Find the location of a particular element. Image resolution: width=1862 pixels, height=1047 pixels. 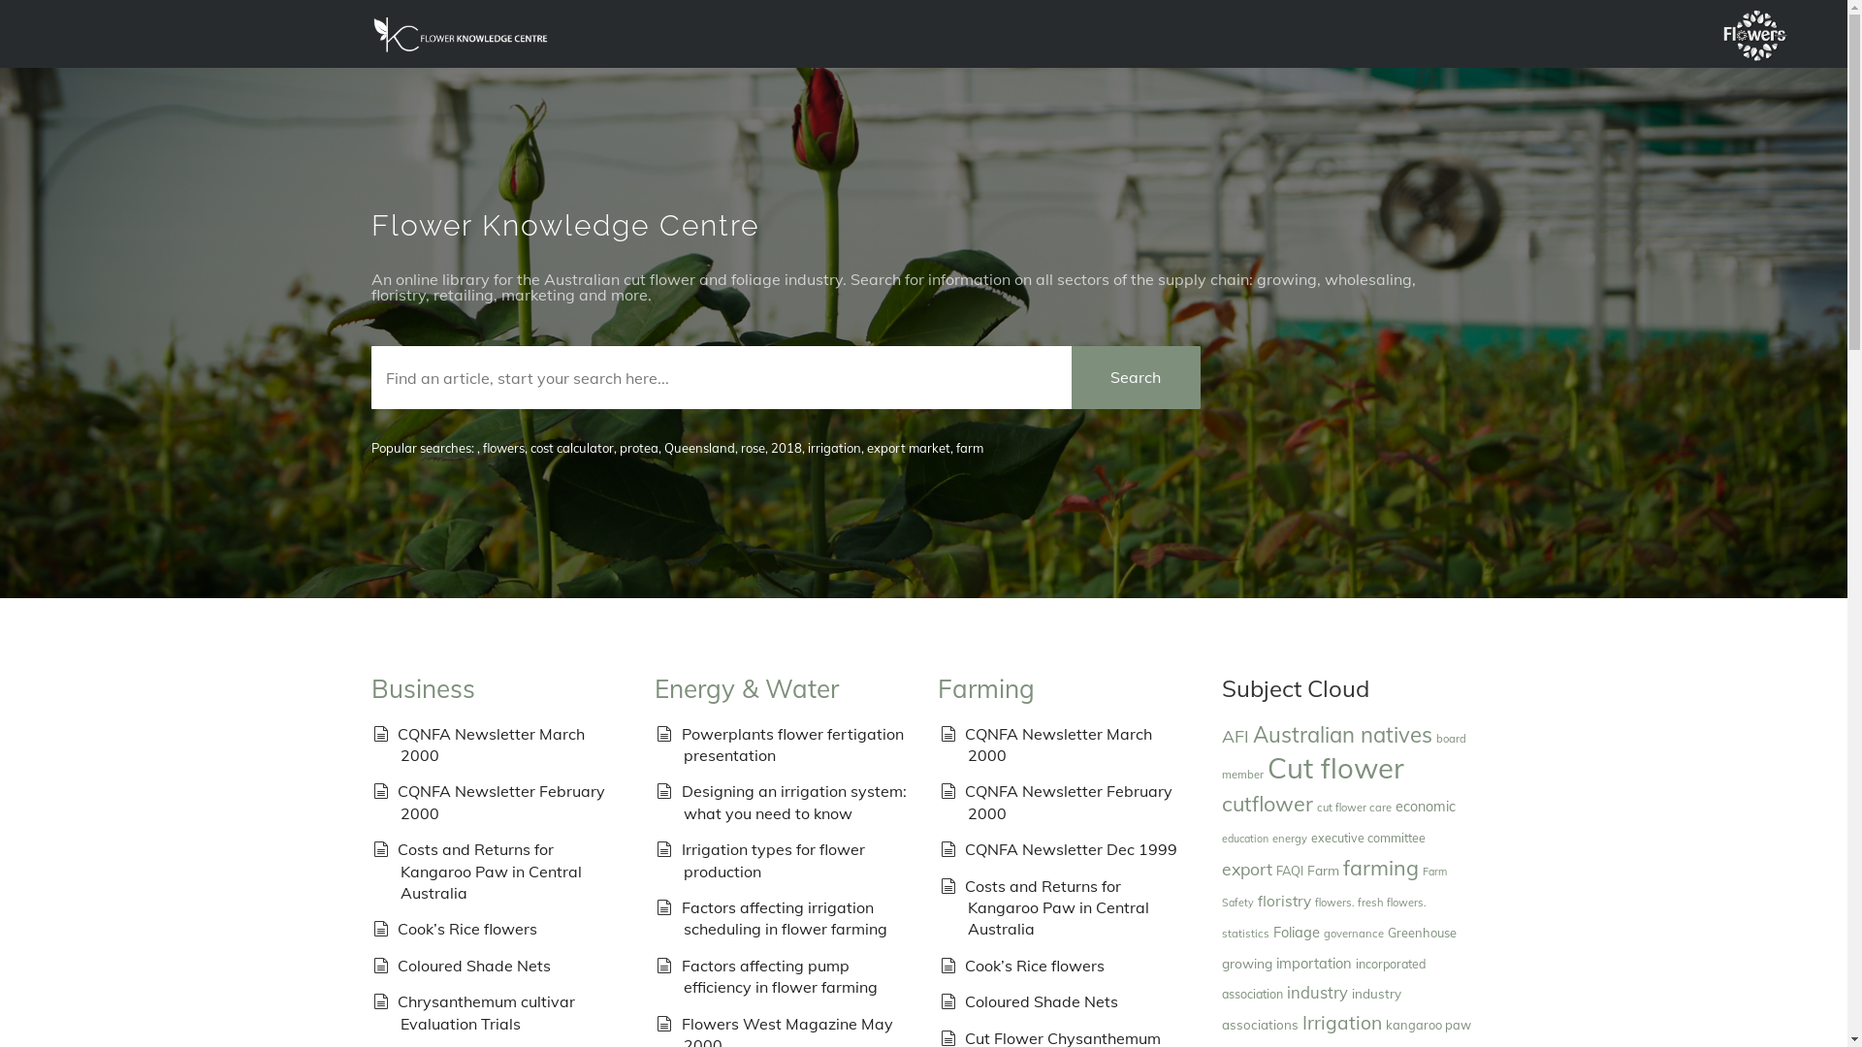

Farm Safety is located at coordinates (1334, 887).